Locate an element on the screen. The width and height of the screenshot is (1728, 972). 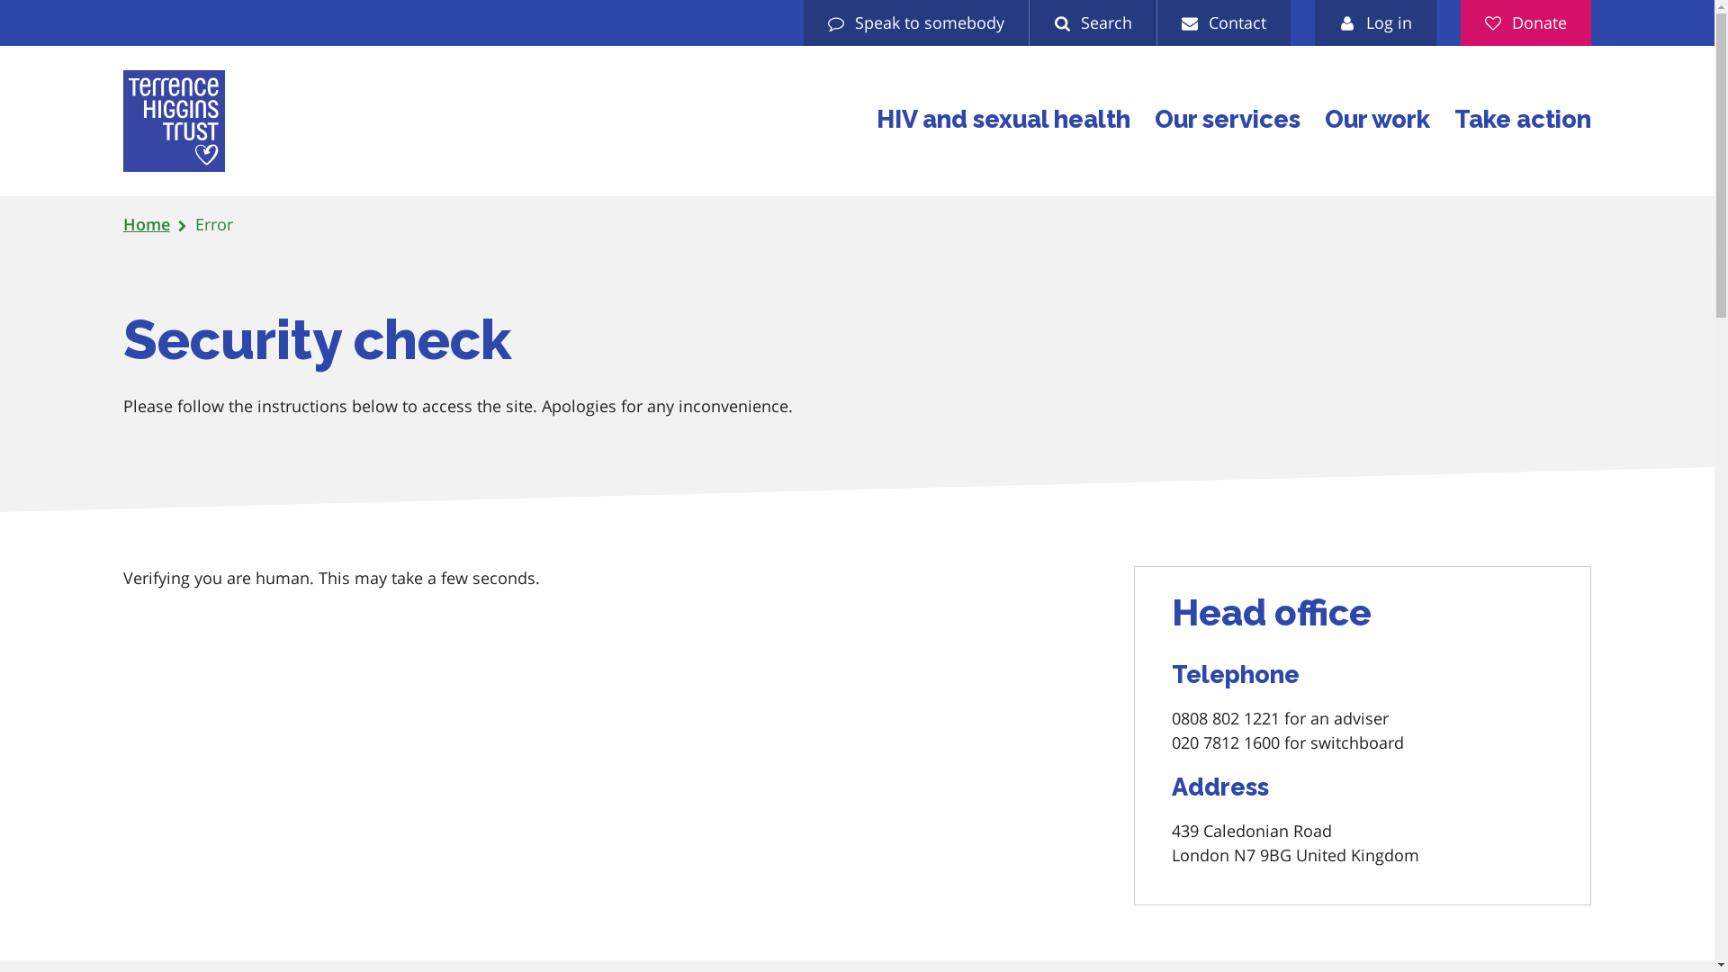
Donate is located at coordinates (1525, 22).